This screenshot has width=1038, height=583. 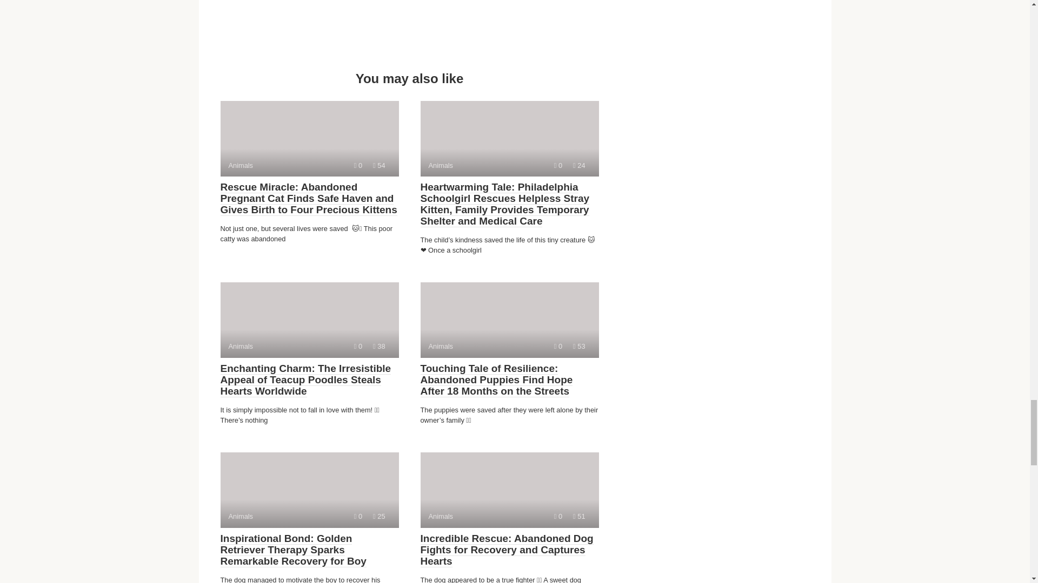 What do you see at coordinates (309, 138) in the screenshot?
I see `Views` at bounding box center [309, 138].